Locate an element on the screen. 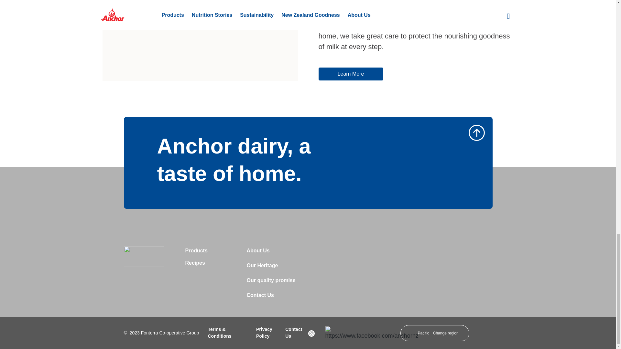  Our Heritage is located at coordinates (262, 268).